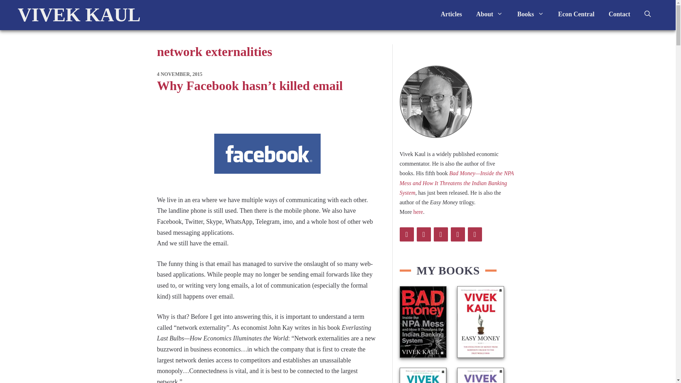 The height and width of the screenshot is (383, 681). I want to click on Books written by Vivek Kaul, so click(531, 14).